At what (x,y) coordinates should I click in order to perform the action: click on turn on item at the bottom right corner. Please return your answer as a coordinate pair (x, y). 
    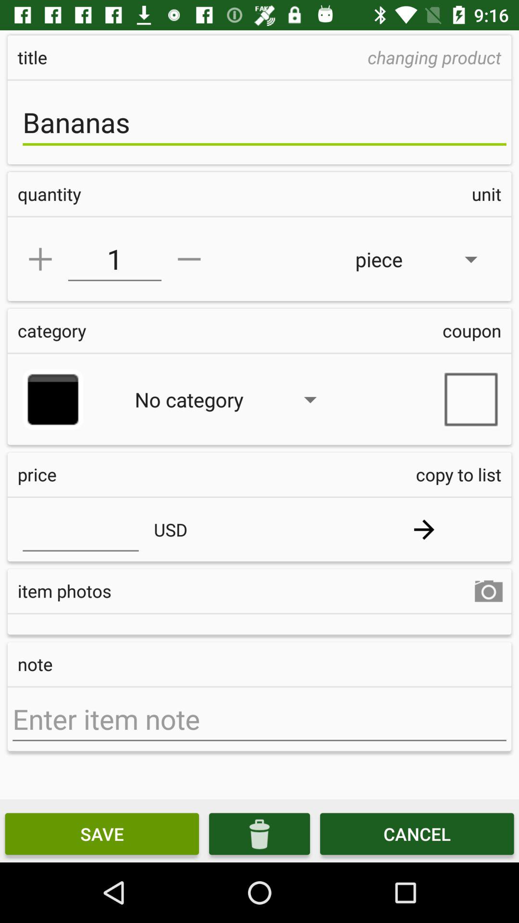
    Looking at the image, I should click on (417, 834).